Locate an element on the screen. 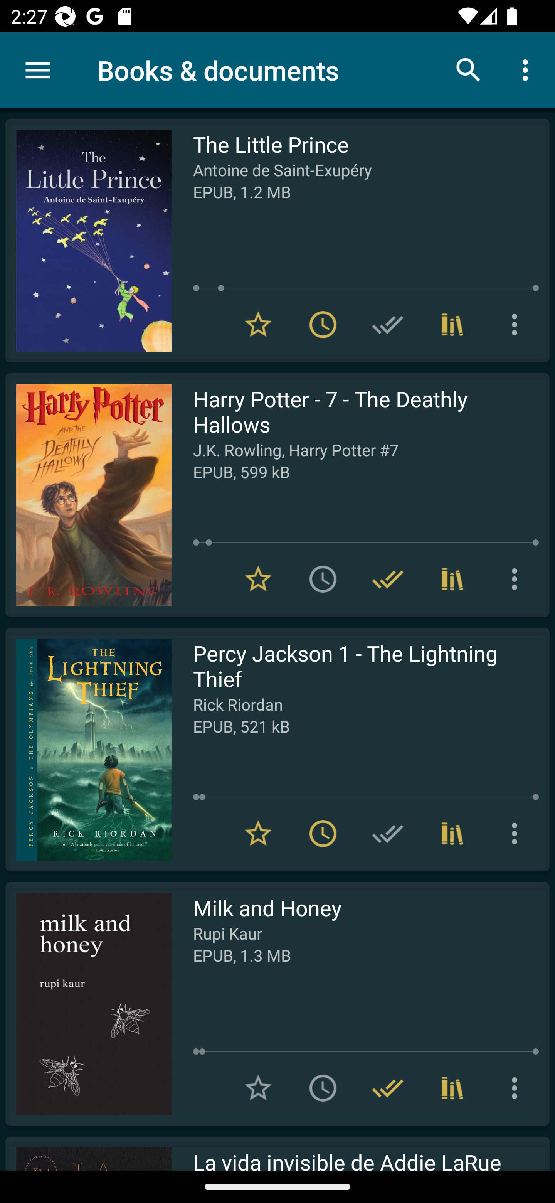 This screenshot has width=555, height=1203. Read Percy Jackson 1 - The Lightning Thief is located at coordinates (88, 749).